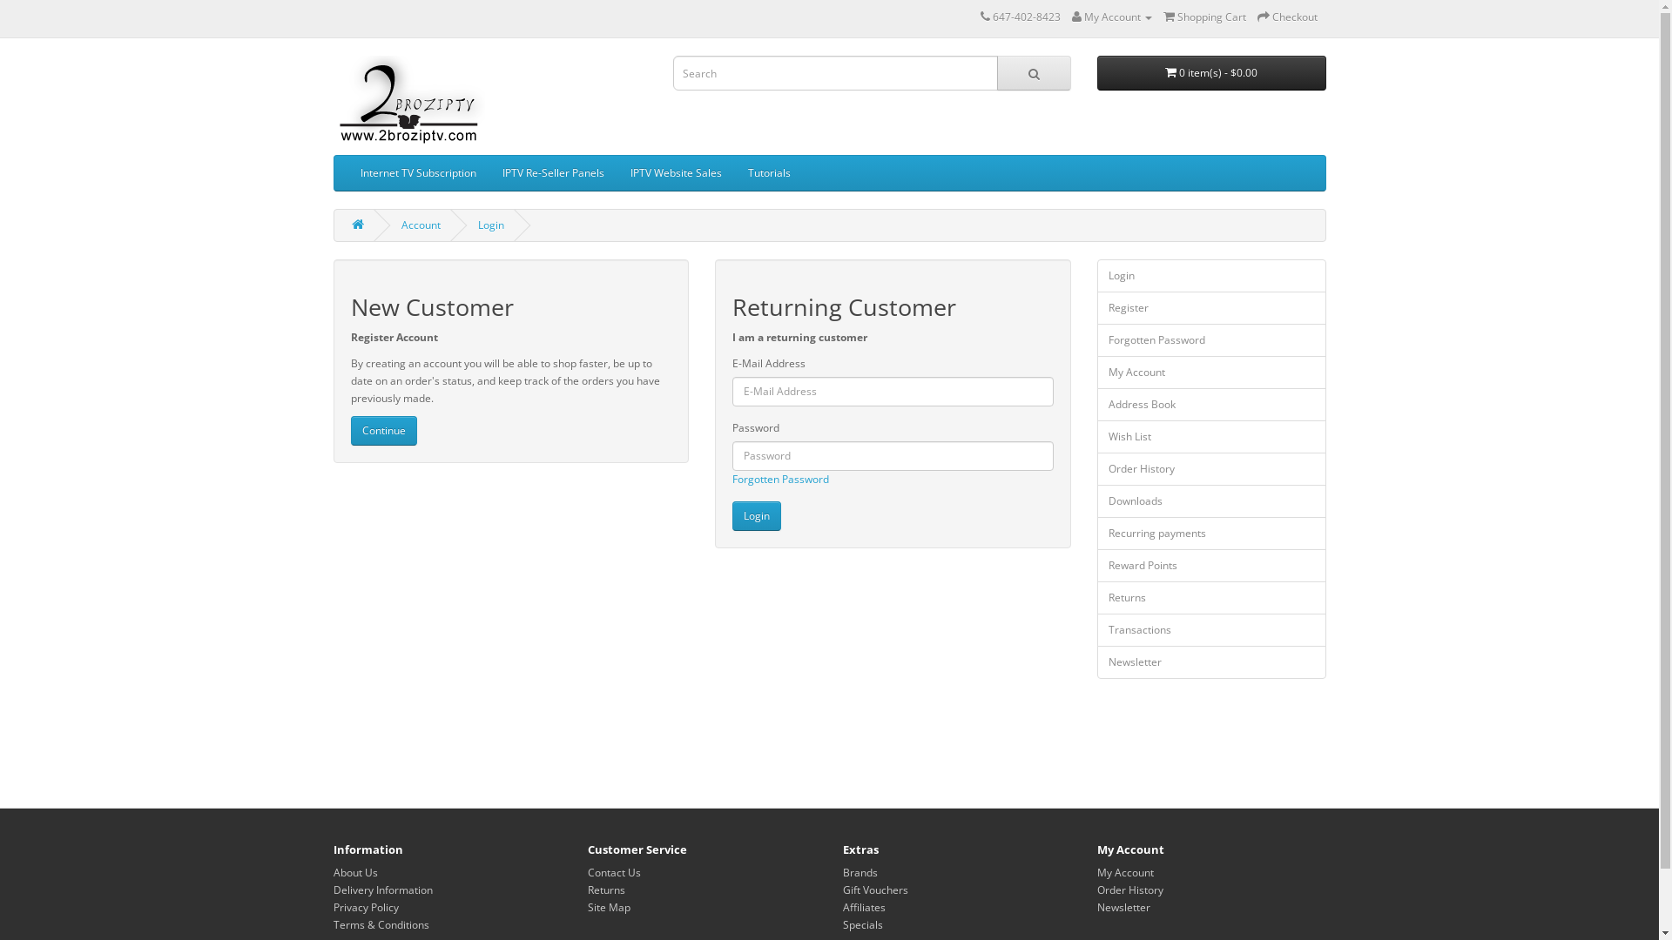 This screenshot has width=1672, height=940. I want to click on 2broziptv, so click(408, 101).